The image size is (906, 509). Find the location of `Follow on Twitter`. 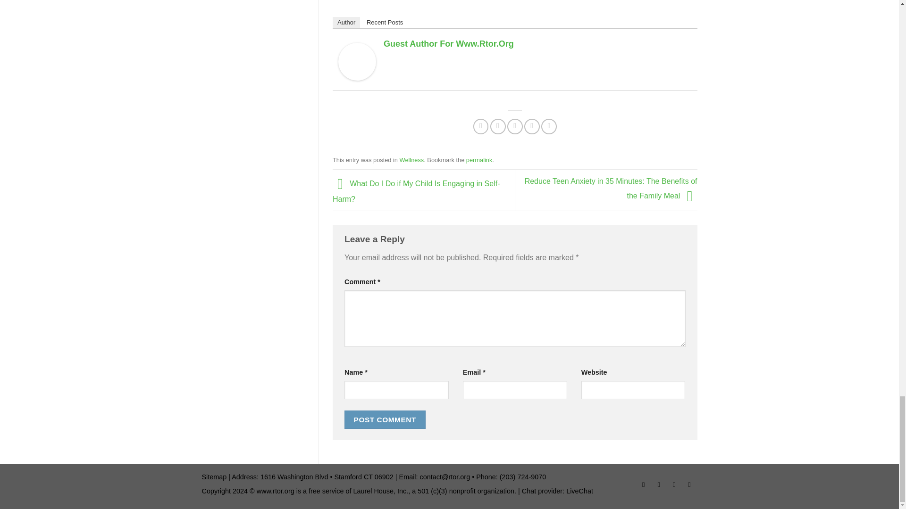

Follow on Twitter is located at coordinates (674, 486).